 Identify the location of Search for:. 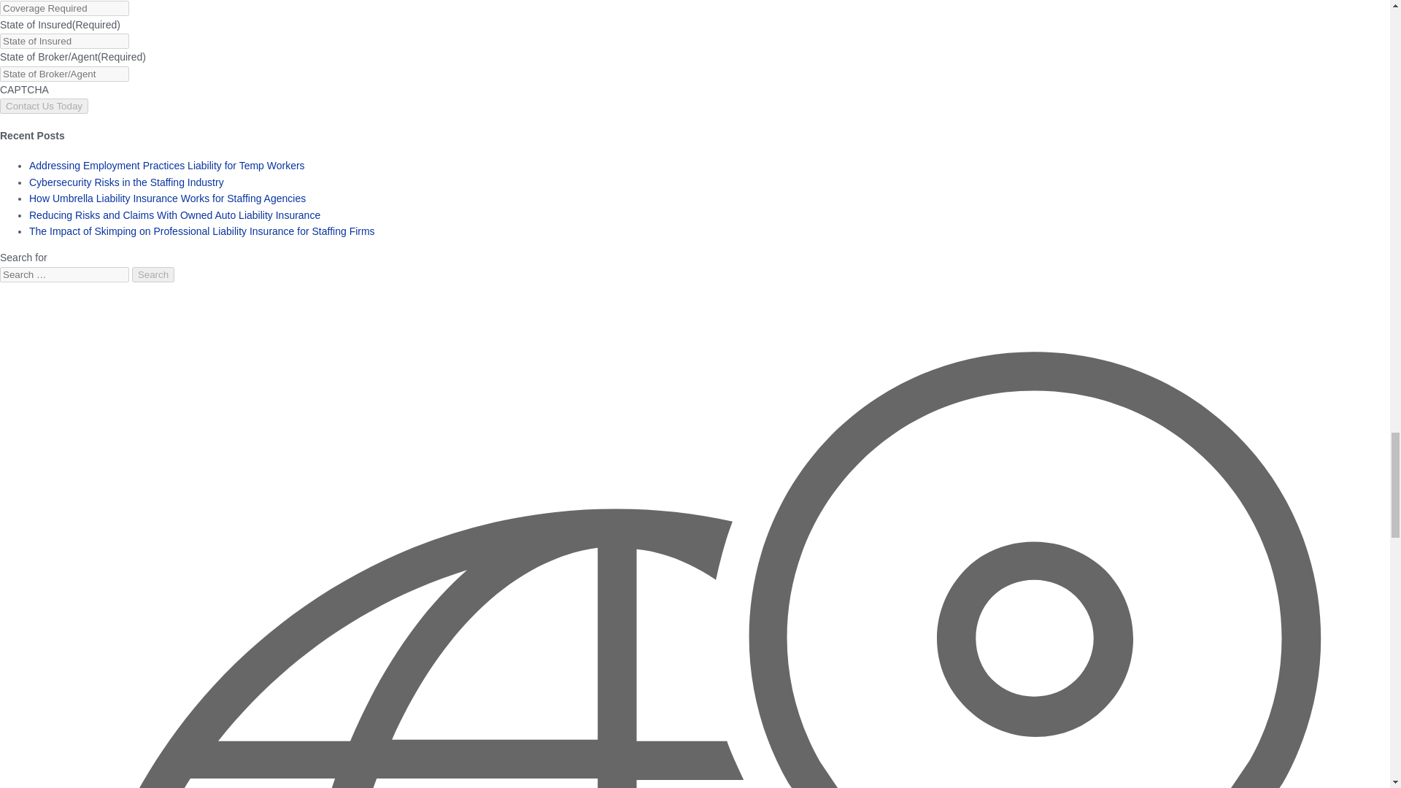
(64, 274).